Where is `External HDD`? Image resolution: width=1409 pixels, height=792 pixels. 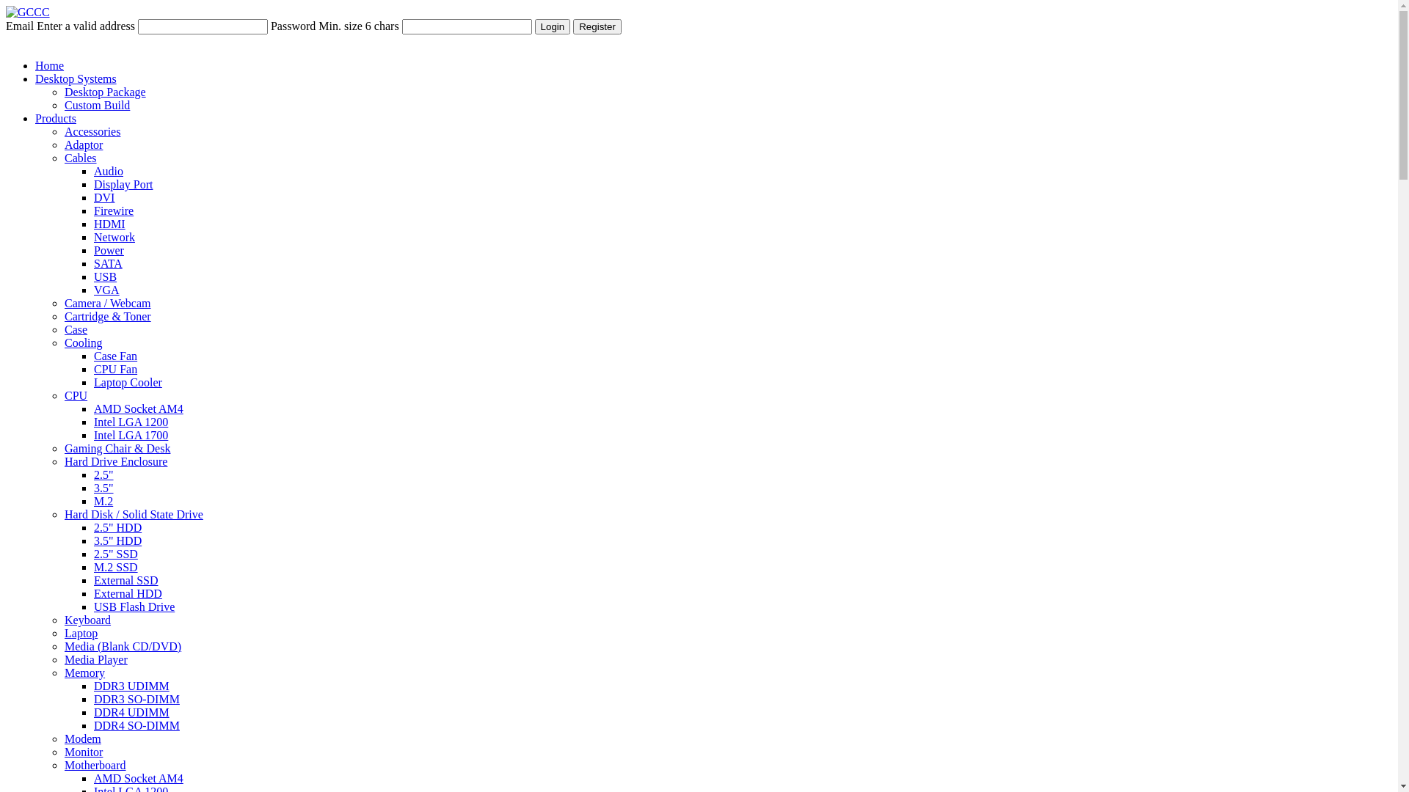 External HDD is located at coordinates (128, 594).